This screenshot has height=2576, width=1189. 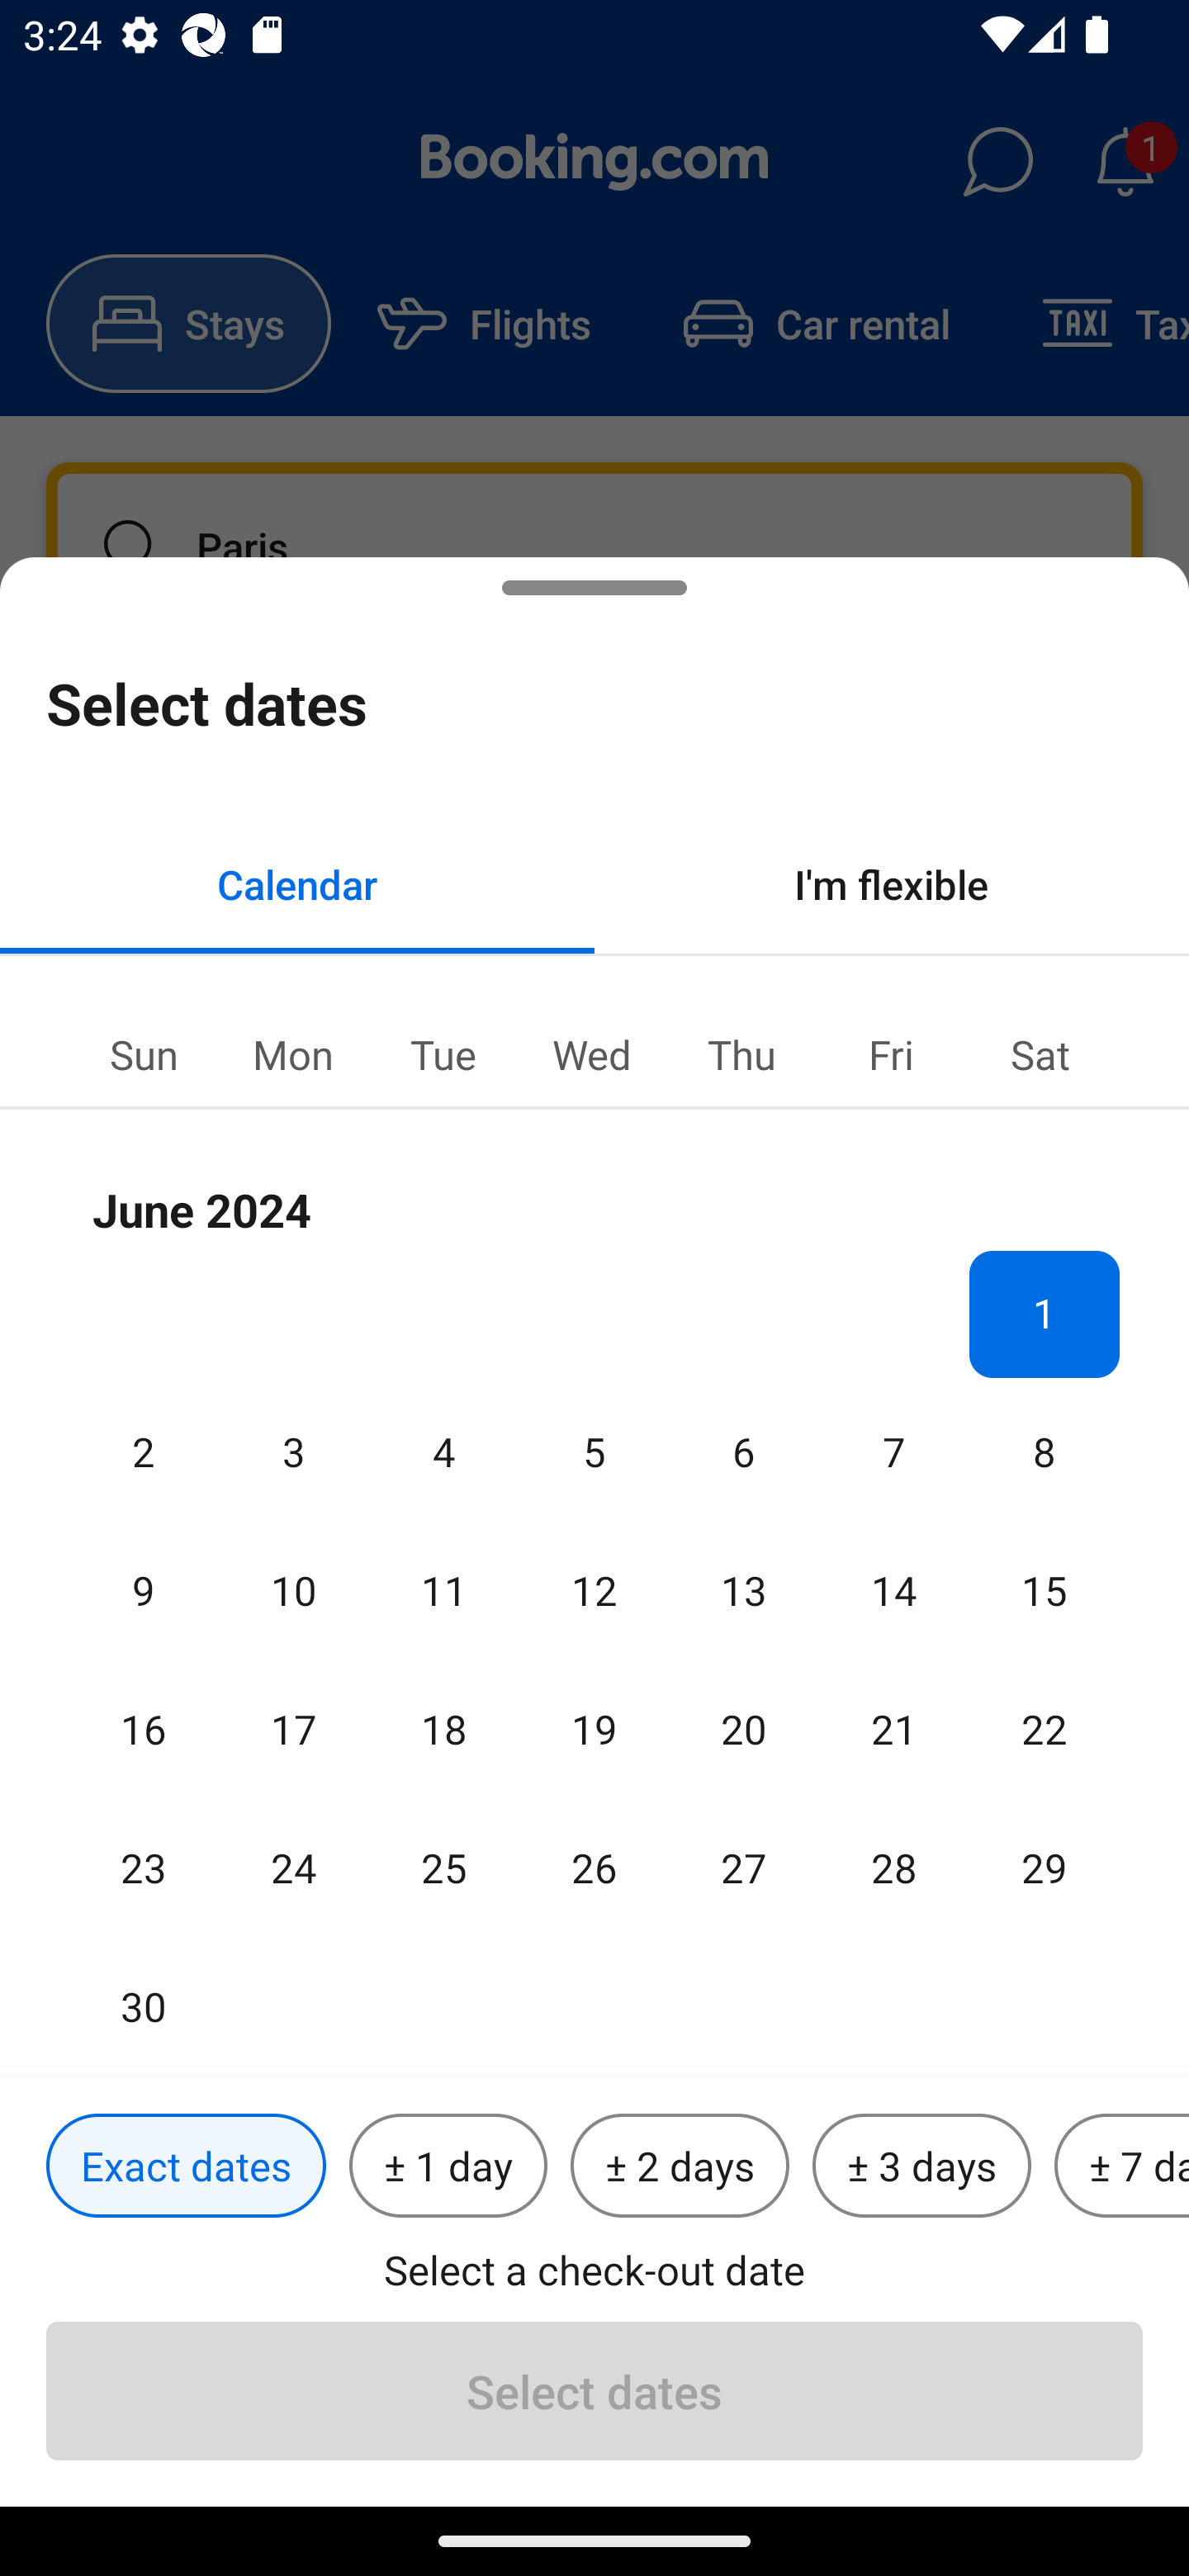 I want to click on ± 2 days, so click(x=680, y=2166).